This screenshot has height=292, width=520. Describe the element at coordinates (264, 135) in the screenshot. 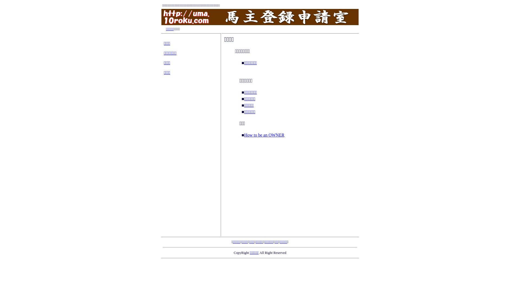

I see `How to be an OWNER` at that location.